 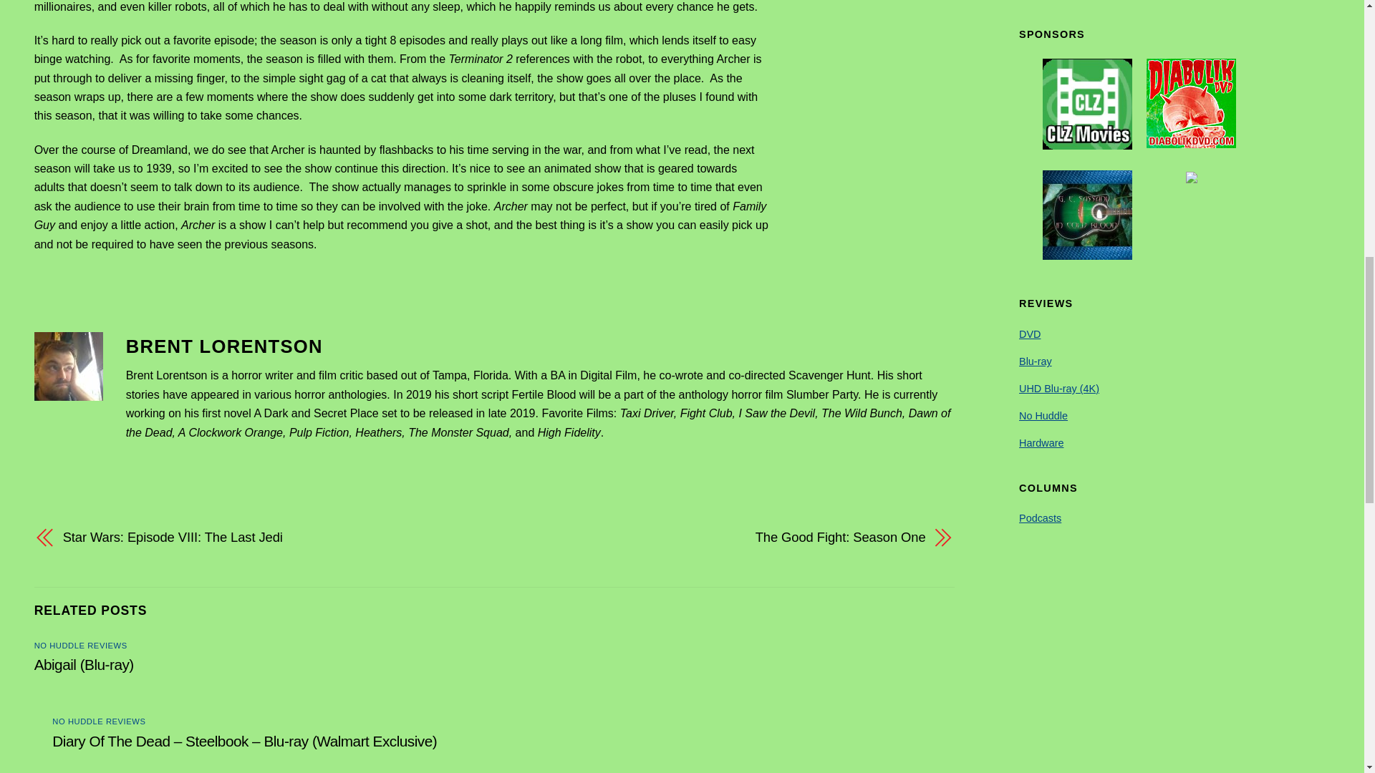 What do you see at coordinates (99, 721) in the screenshot?
I see `NO HUDDLE REVIEWS` at bounding box center [99, 721].